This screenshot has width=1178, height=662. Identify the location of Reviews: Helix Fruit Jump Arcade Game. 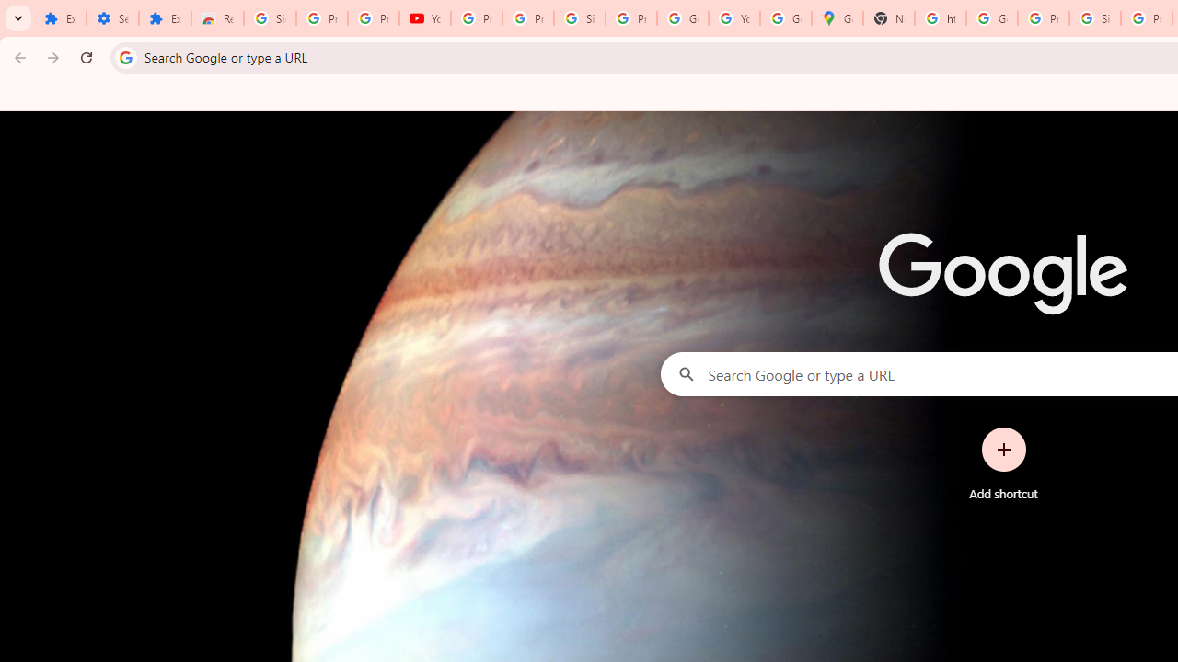
(217, 18).